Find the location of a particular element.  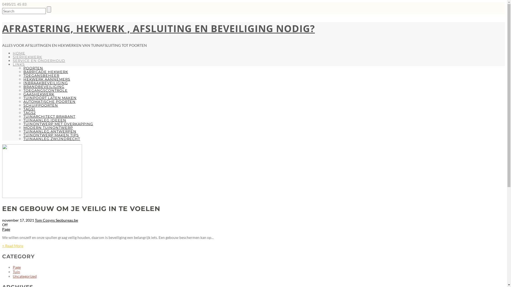

Tom Cosyns Seobureau.be is located at coordinates (56, 220).